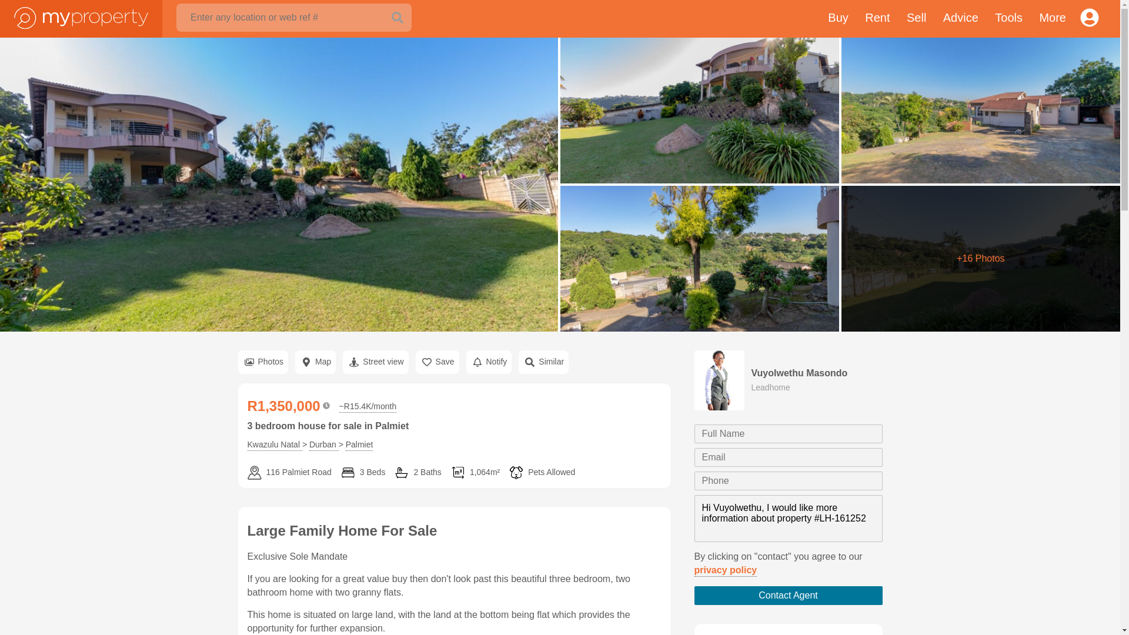  Describe the element at coordinates (916, 19) in the screenshot. I see `Sell` at that location.